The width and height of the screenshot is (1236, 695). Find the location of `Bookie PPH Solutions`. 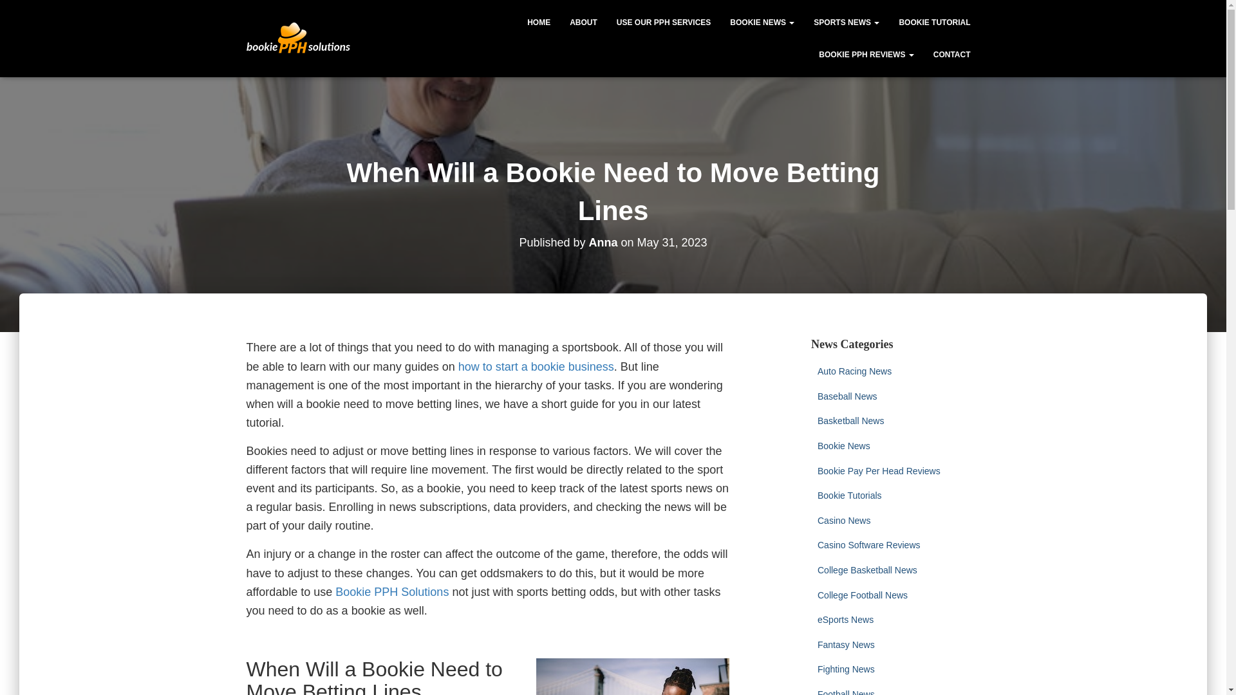

Bookie PPH Solutions is located at coordinates (391, 592).